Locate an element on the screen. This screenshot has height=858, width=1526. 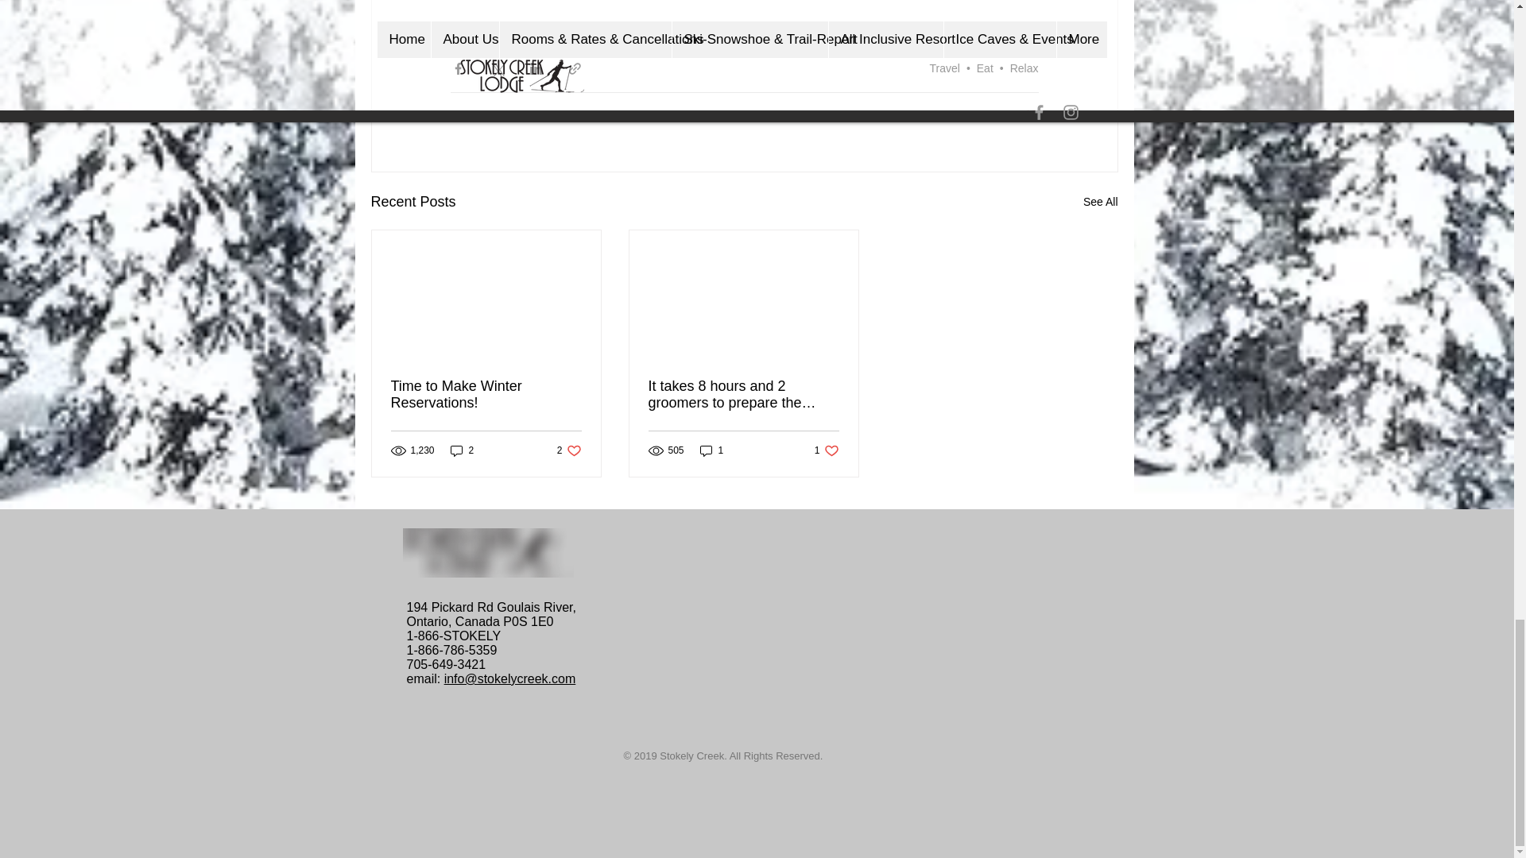
1 is located at coordinates (463, 450).